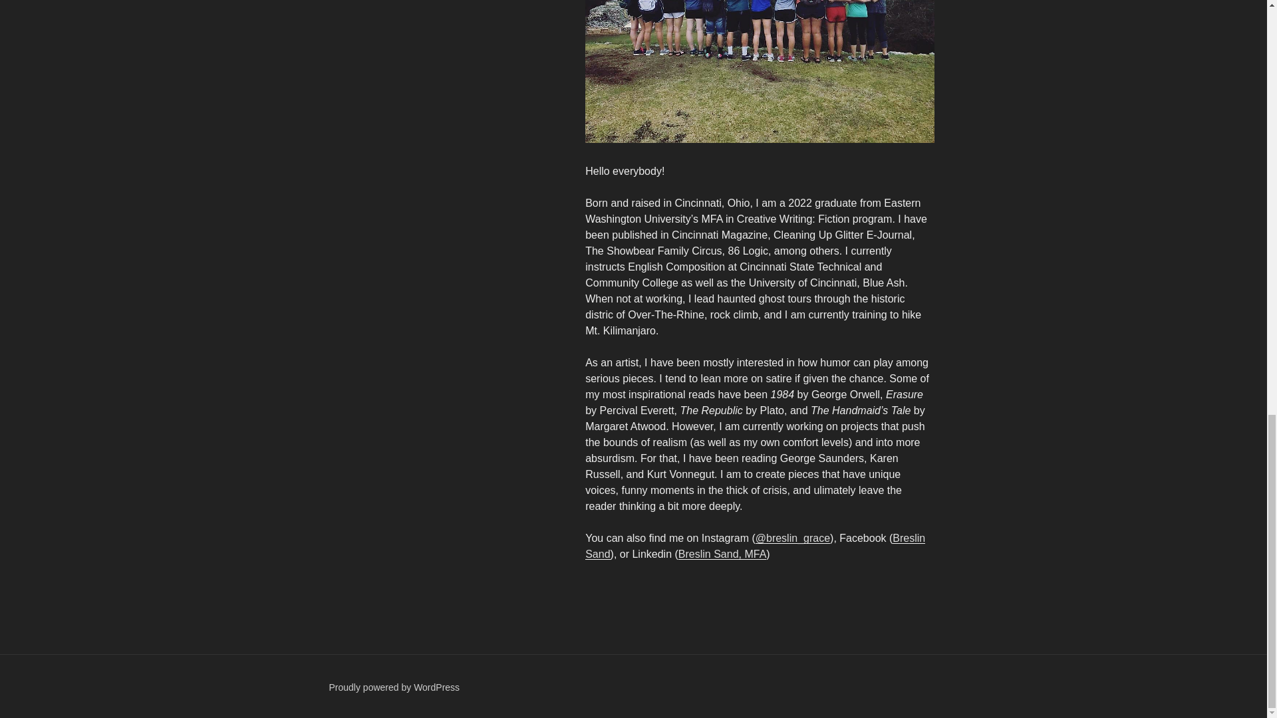 Image resolution: width=1277 pixels, height=718 pixels. I want to click on together looking out, so click(759, 71).